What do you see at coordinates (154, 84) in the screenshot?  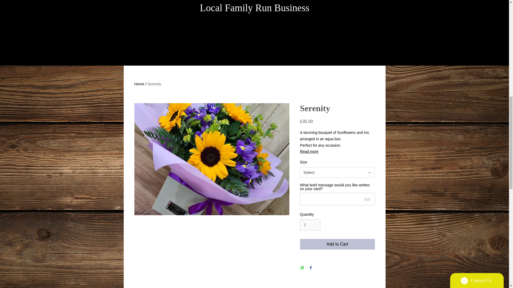 I see `Serenity` at bounding box center [154, 84].